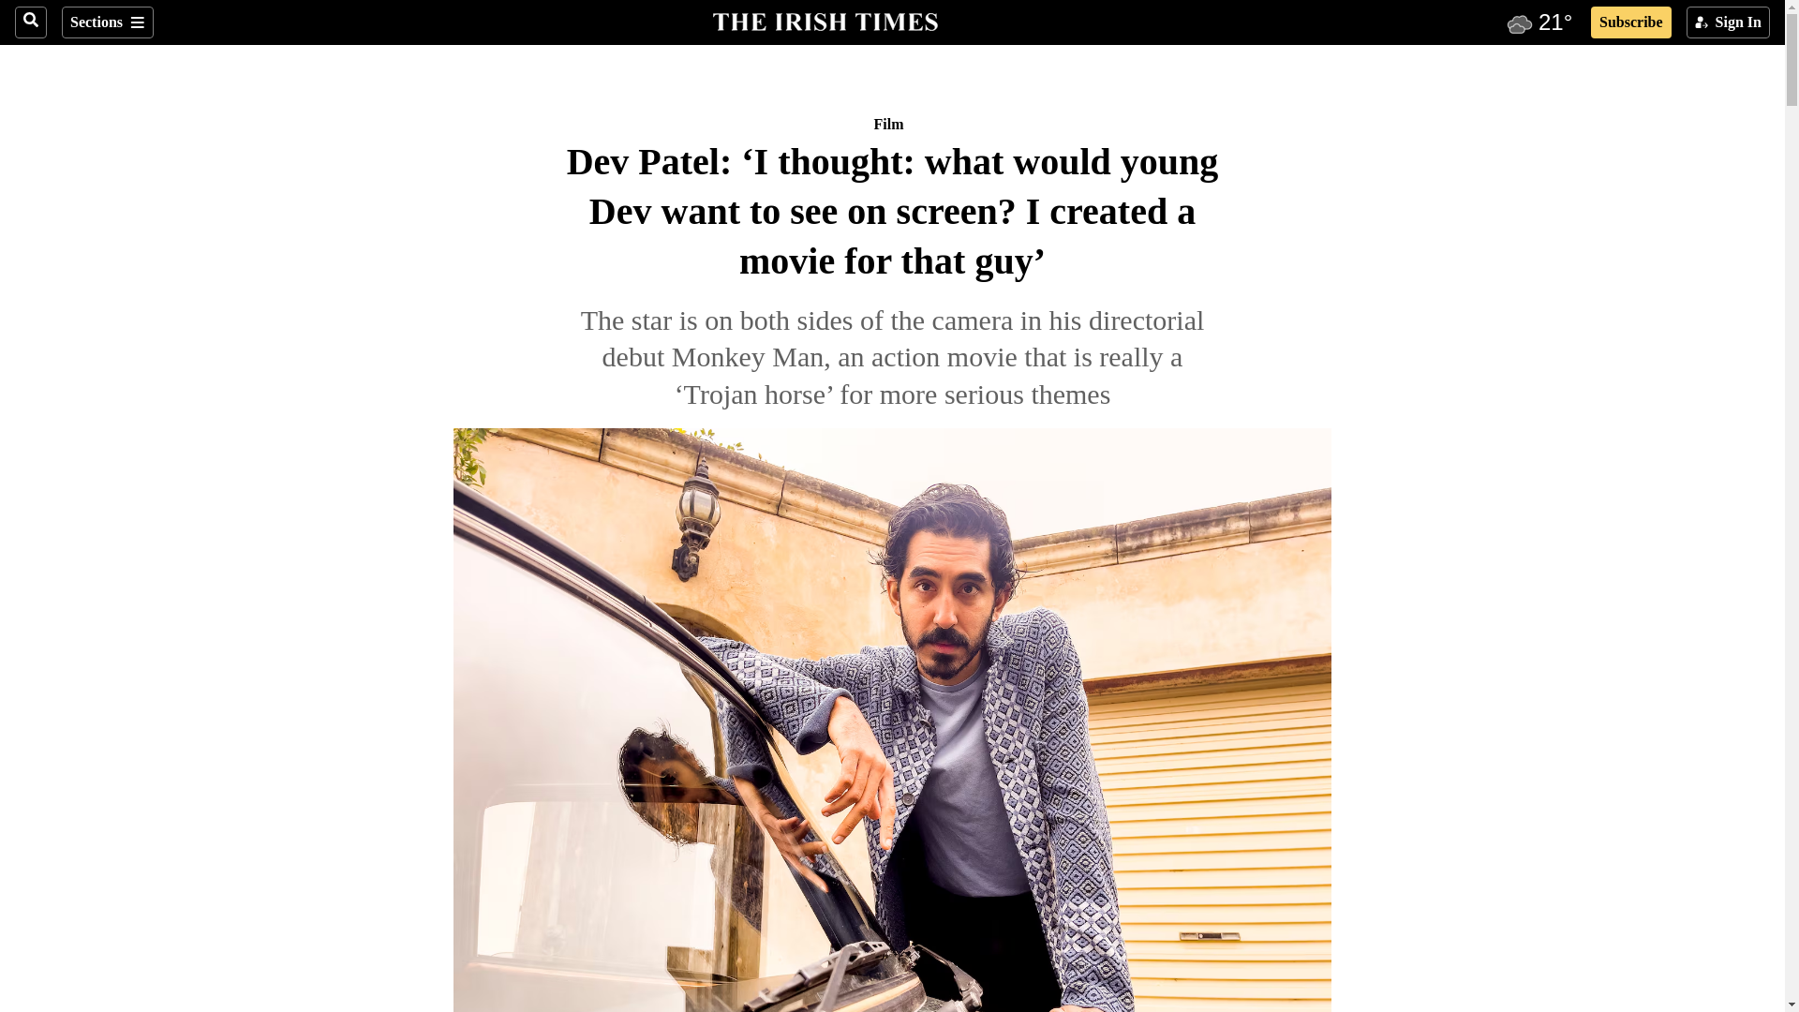  What do you see at coordinates (825, 20) in the screenshot?
I see `The Irish Times` at bounding box center [825, 20].